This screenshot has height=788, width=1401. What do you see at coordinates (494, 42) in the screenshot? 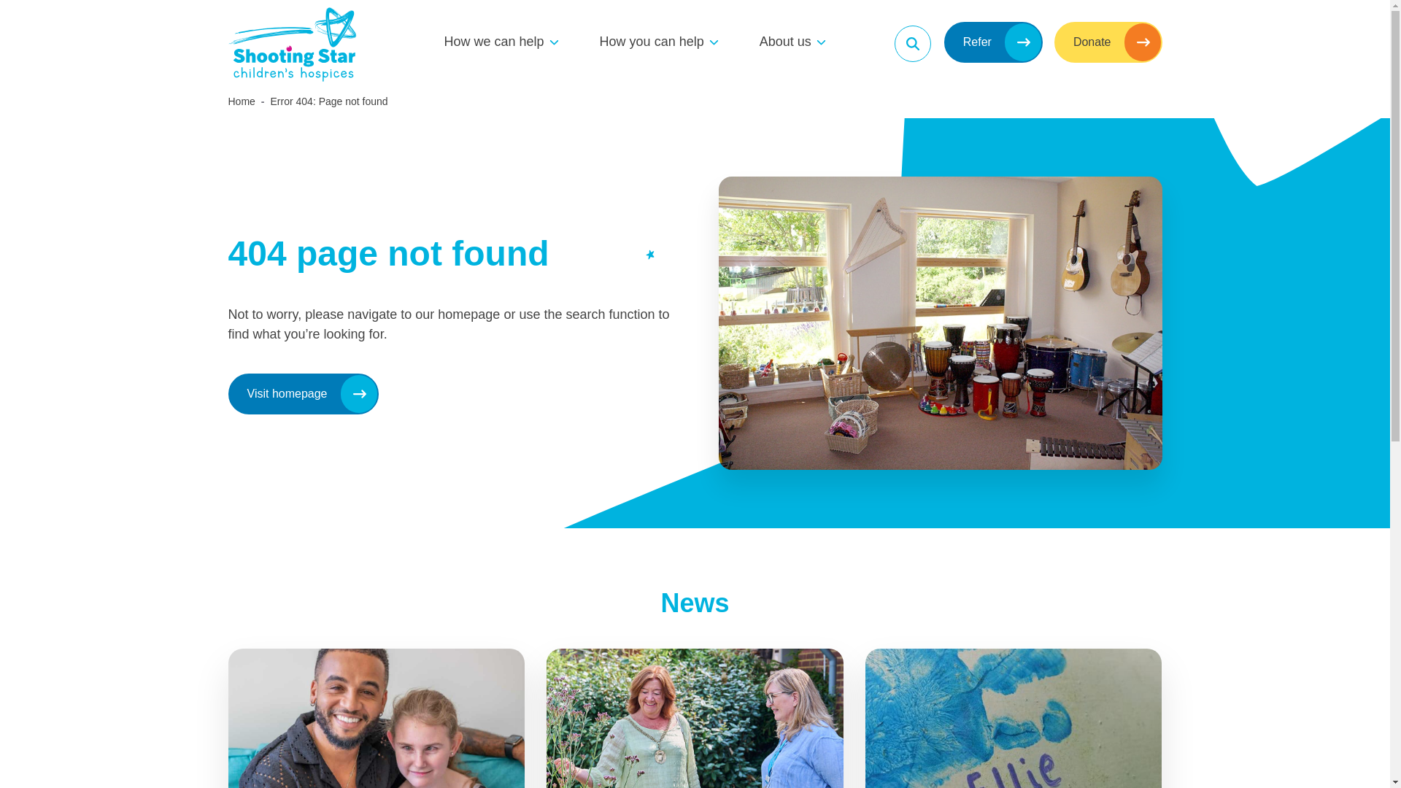
I see `How we can help` at bounding box center [494, 42].